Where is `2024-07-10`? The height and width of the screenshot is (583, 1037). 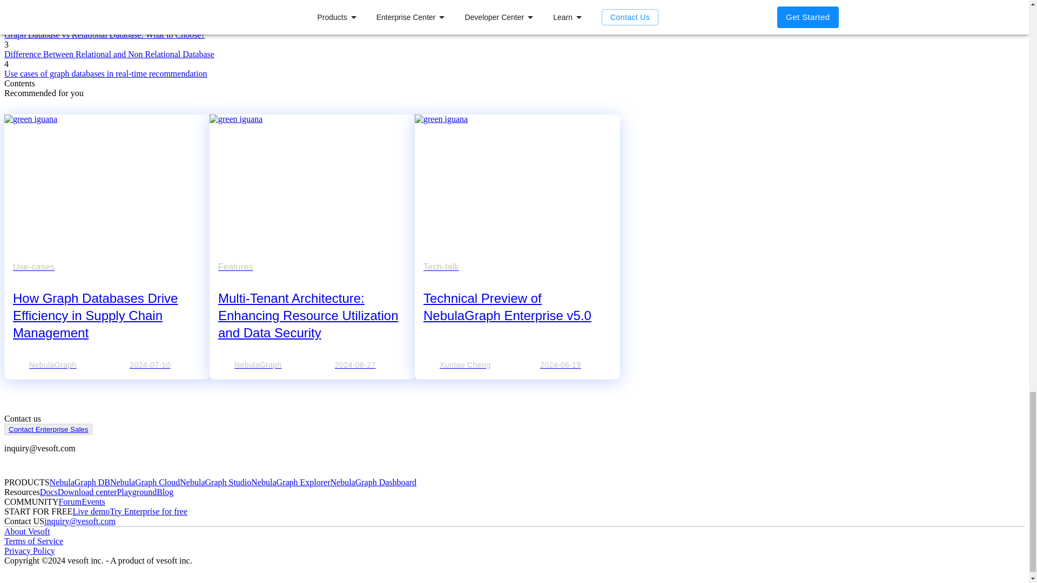
2024-07-10 is located at coordinates (157, 365).